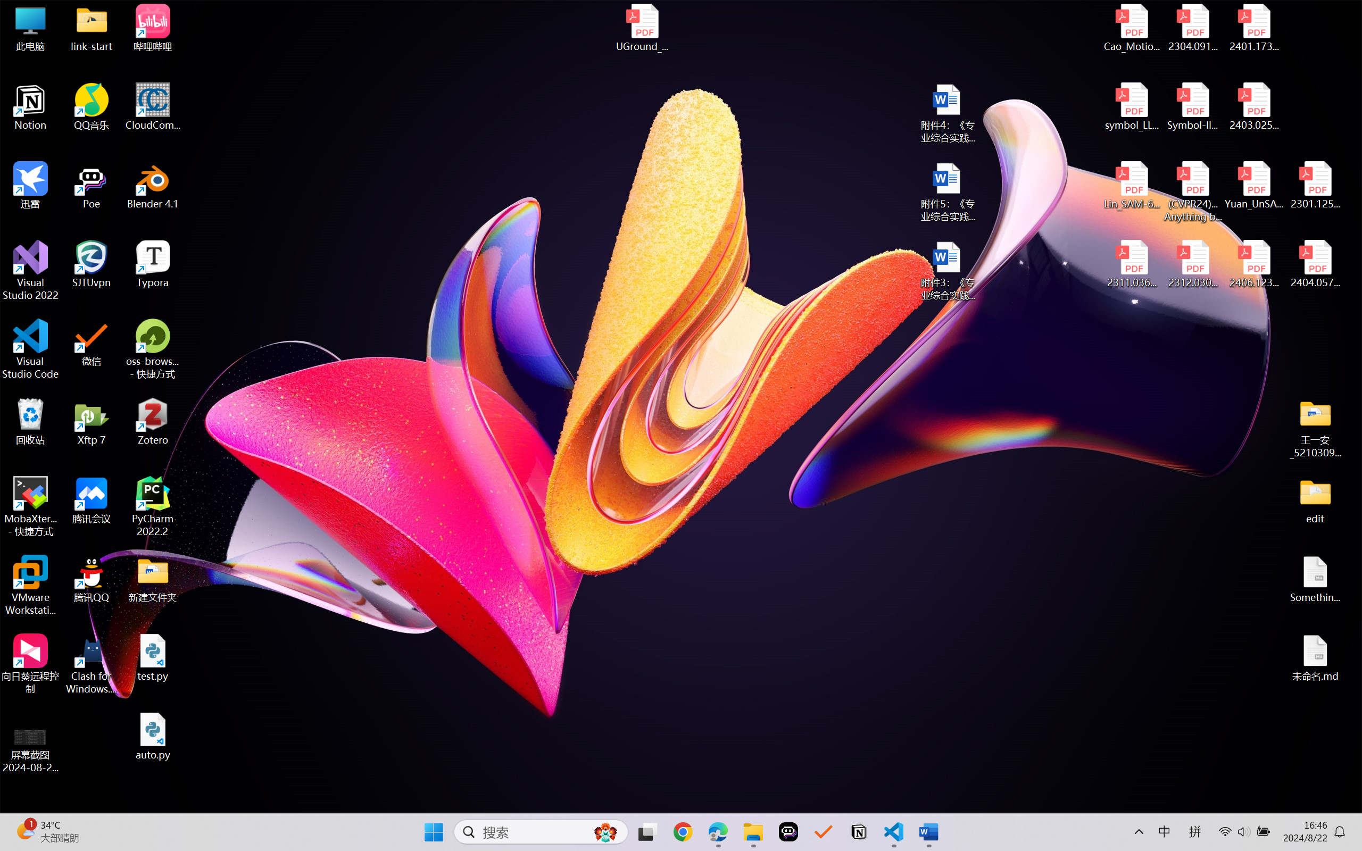 This screenshot has height=851, width=1362. Describe the element at coordinates (153, 107) in the screenshot. I see `CloudCompare` at that location.